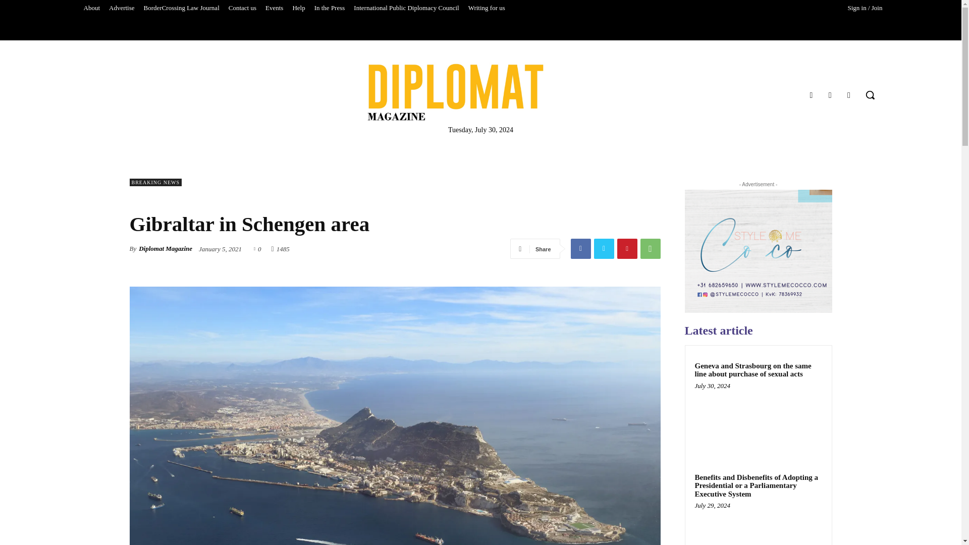 This screenshot has height=545, width=969. Describe the element at coordinates (274, 8) in the screenshot. I see `Events` at that location.